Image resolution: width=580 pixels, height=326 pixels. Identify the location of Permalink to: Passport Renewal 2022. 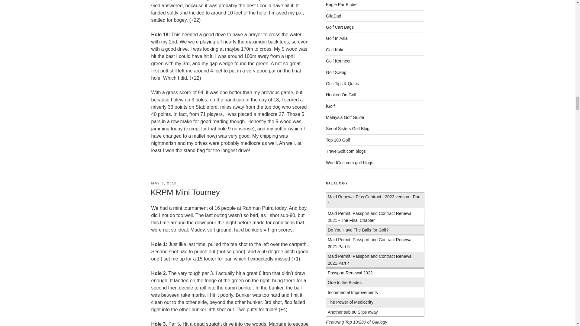
(350, 273).